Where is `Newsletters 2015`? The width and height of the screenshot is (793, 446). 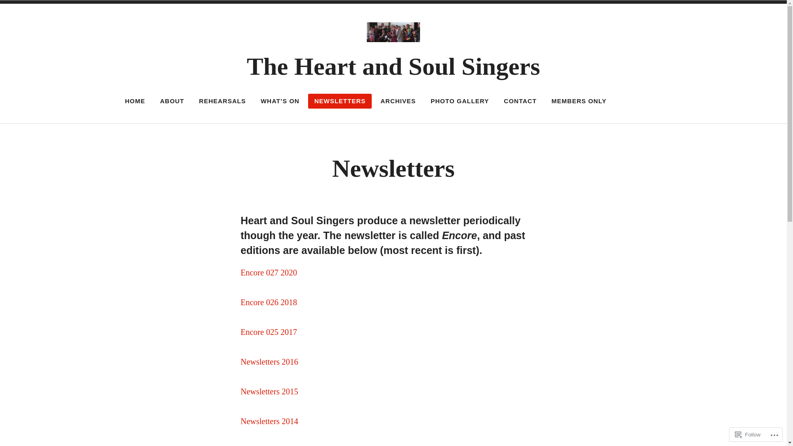 Newsletters 2015 is located at coordinates (269, 391).